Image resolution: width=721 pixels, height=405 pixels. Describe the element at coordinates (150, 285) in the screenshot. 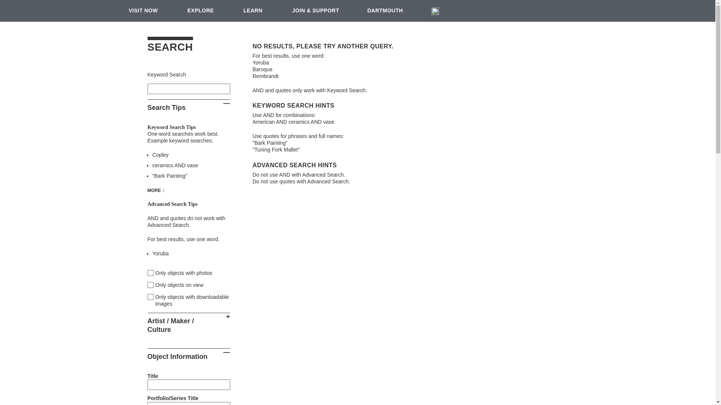

I see `1` at that location.